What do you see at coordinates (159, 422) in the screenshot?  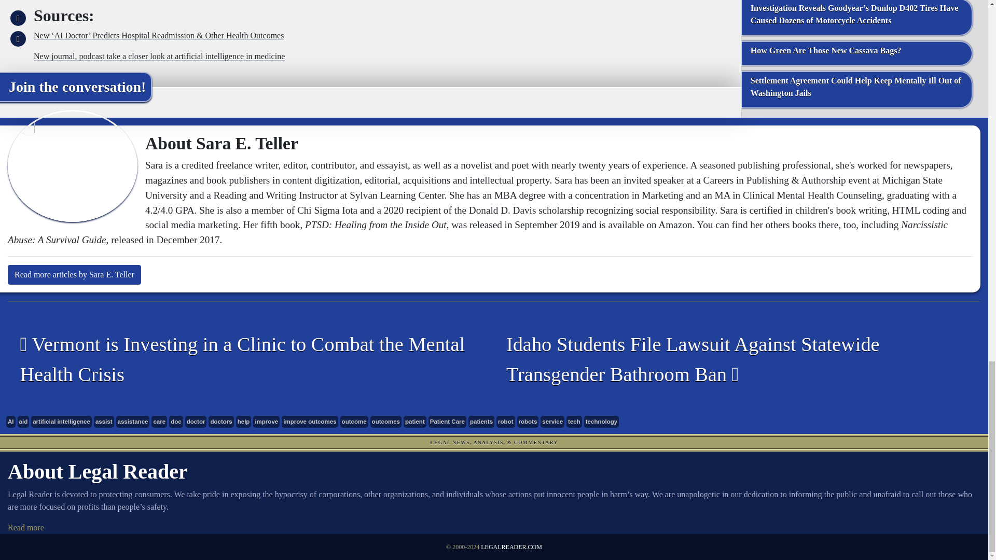 I see `care` at bounding box center [159, 422].